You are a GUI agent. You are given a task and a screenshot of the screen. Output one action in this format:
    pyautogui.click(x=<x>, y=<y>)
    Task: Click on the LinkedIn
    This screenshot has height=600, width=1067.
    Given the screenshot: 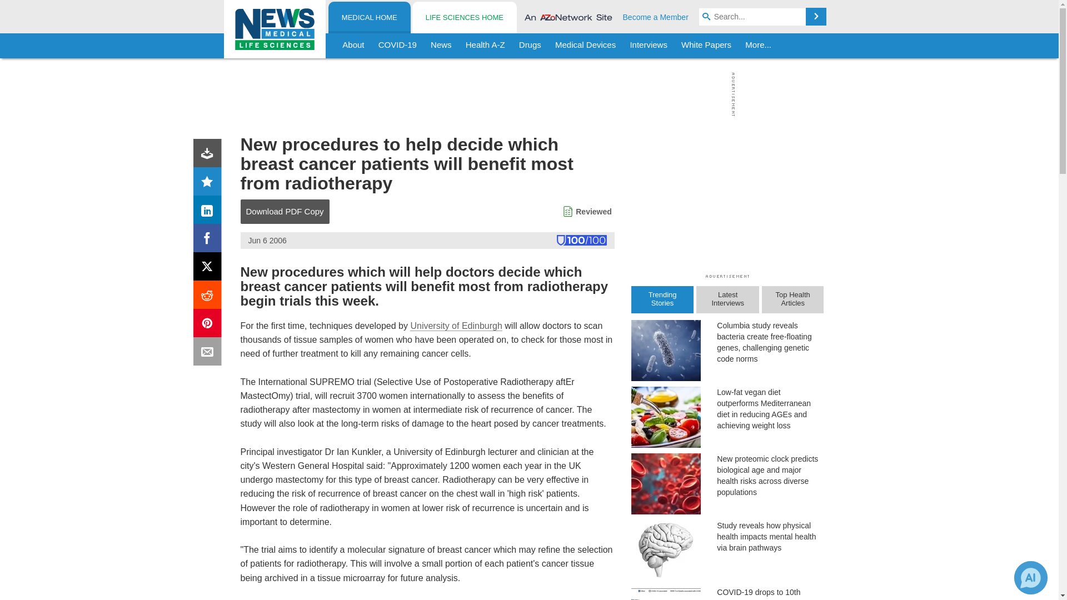 What is the action you would take?
    pyautogui.click(x=210, y=212)
    